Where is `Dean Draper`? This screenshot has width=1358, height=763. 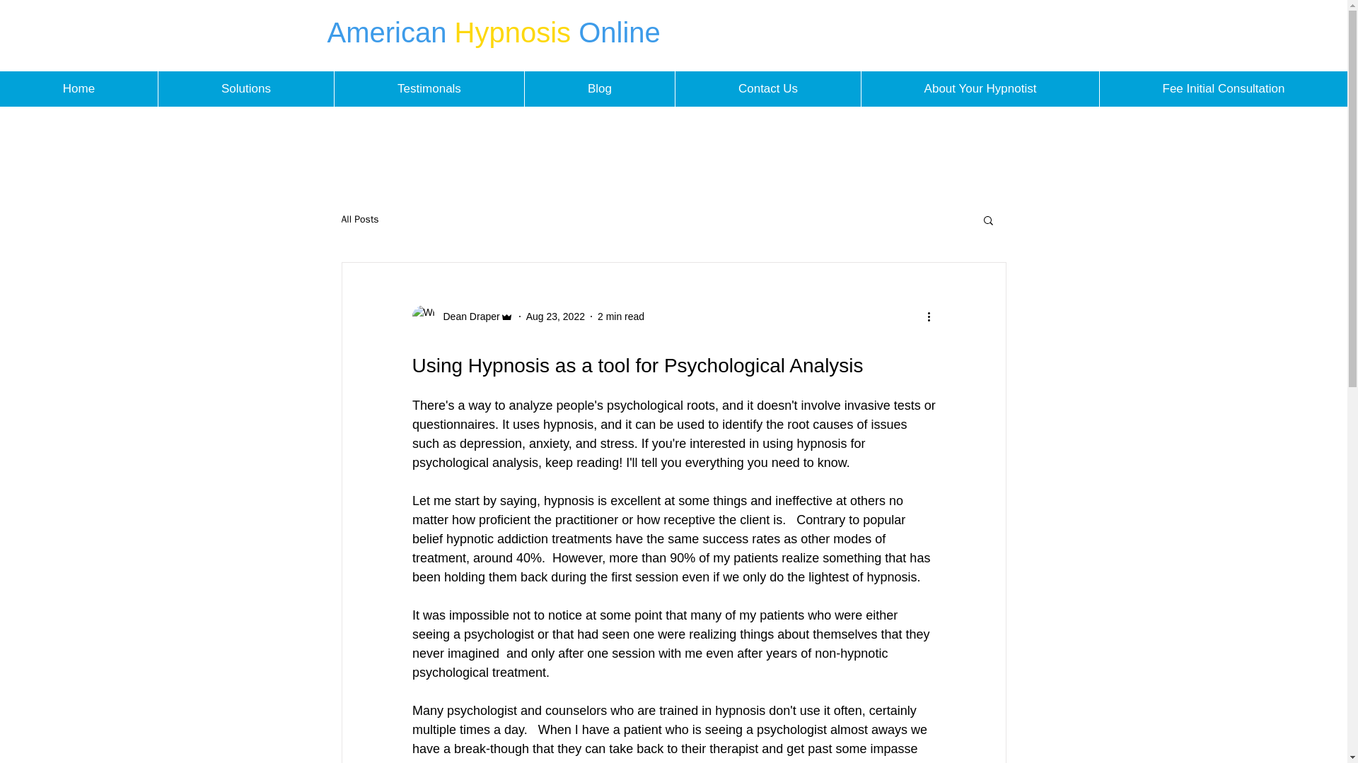 Dean Draper is located at coordinates (462, 317).